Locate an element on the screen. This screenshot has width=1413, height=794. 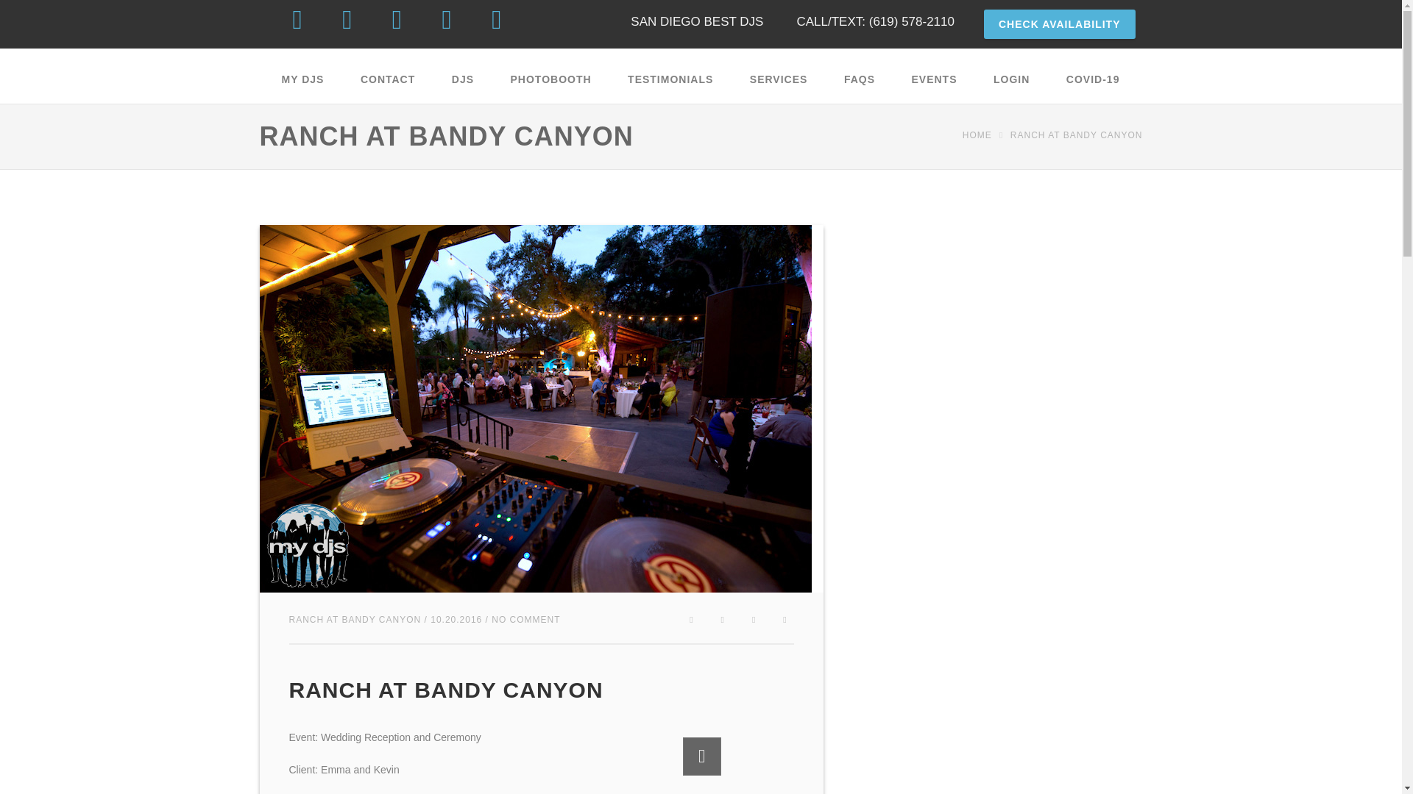
SERVICES is located at coordinates (779, 79).